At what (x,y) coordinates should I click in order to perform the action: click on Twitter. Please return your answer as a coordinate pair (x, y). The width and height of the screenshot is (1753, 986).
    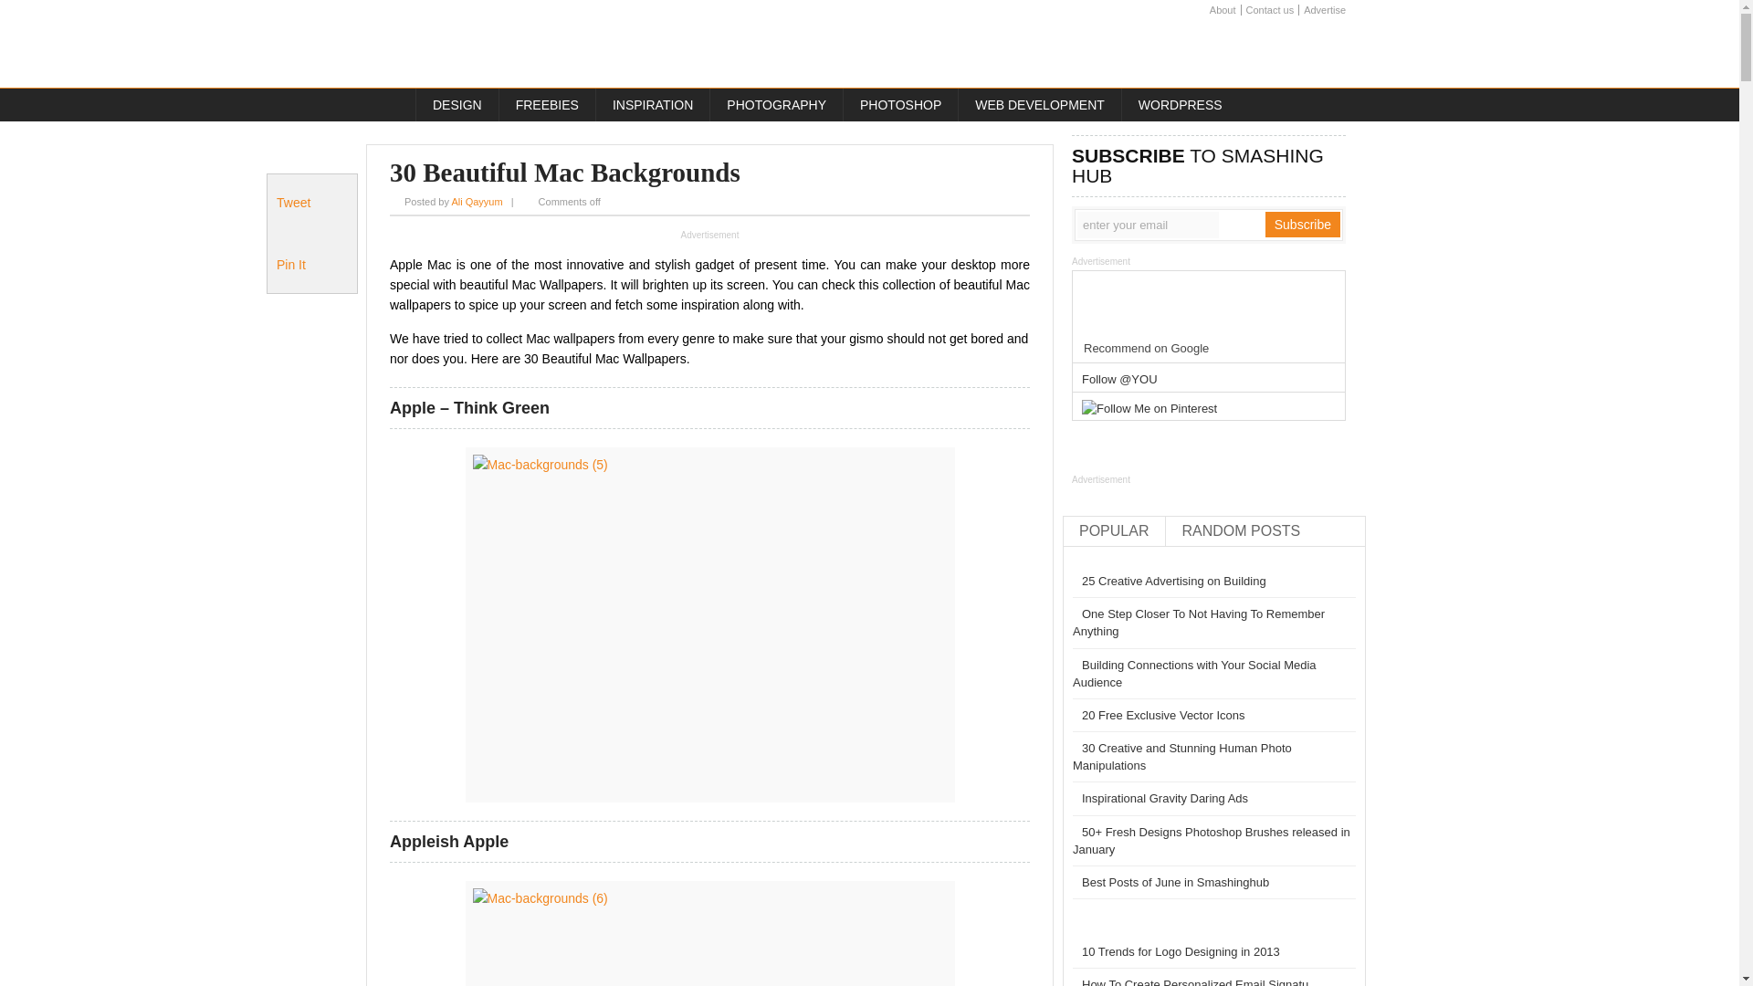
    Looking at the image, I should click on (1236, 51).